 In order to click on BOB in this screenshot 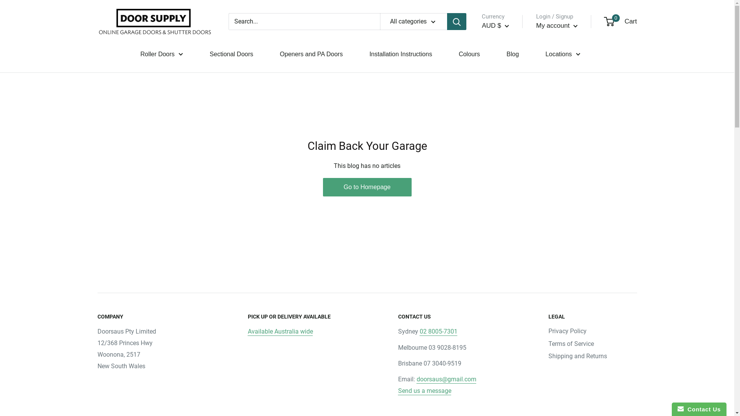, I will do `click(507, 280)`.